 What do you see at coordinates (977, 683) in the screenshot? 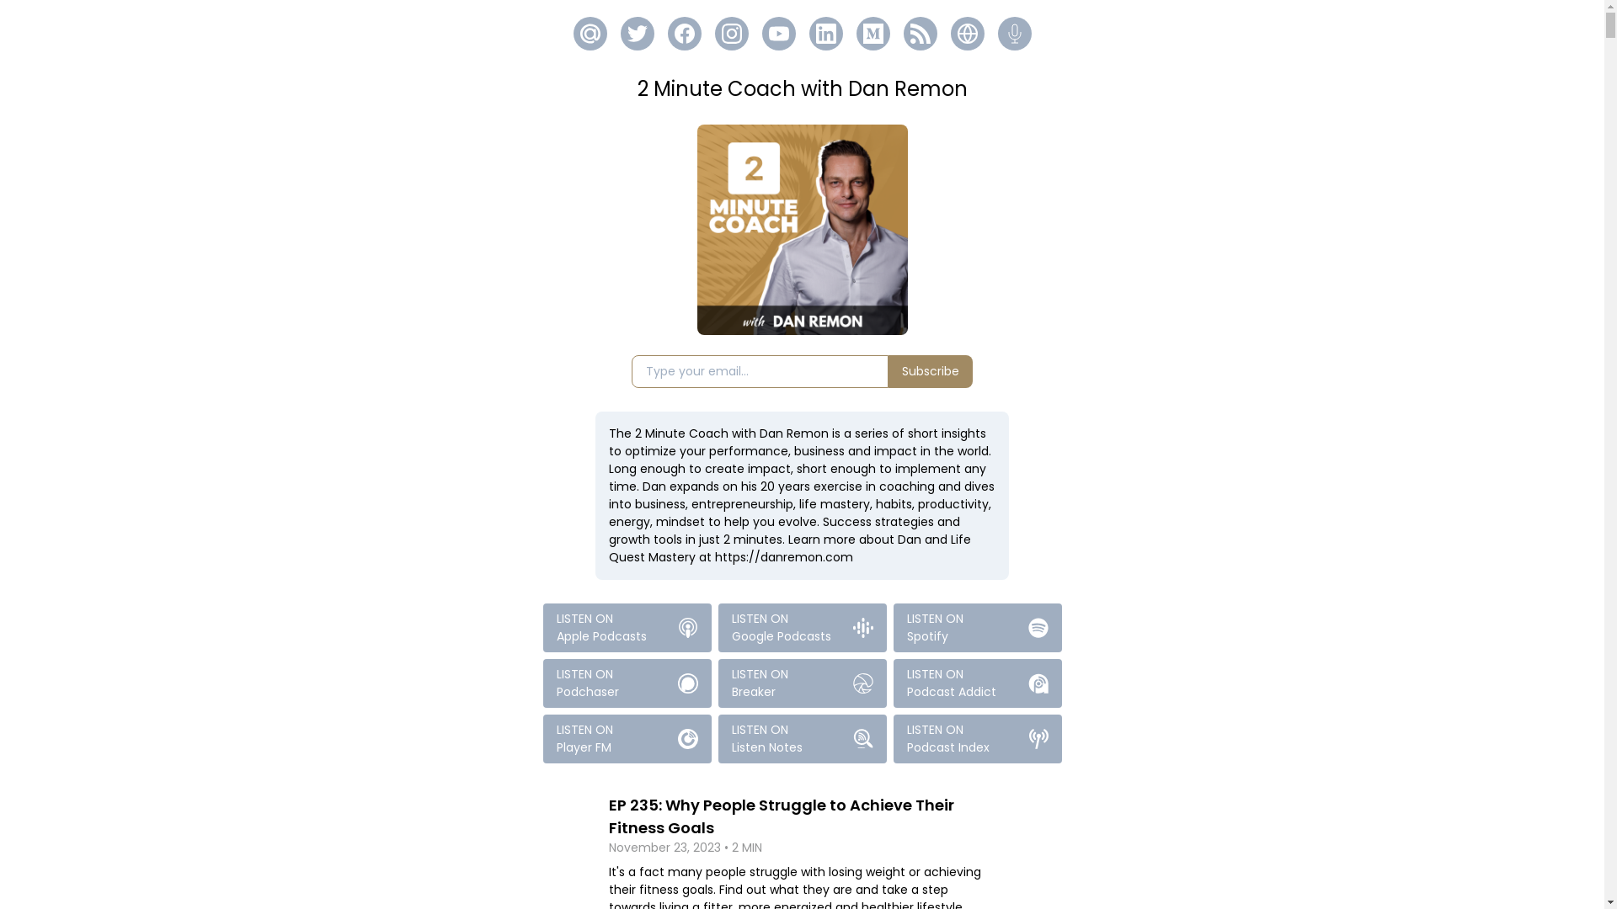
I see `LISTEN ON
Podcast Addict` at bounding box center [977, 683].